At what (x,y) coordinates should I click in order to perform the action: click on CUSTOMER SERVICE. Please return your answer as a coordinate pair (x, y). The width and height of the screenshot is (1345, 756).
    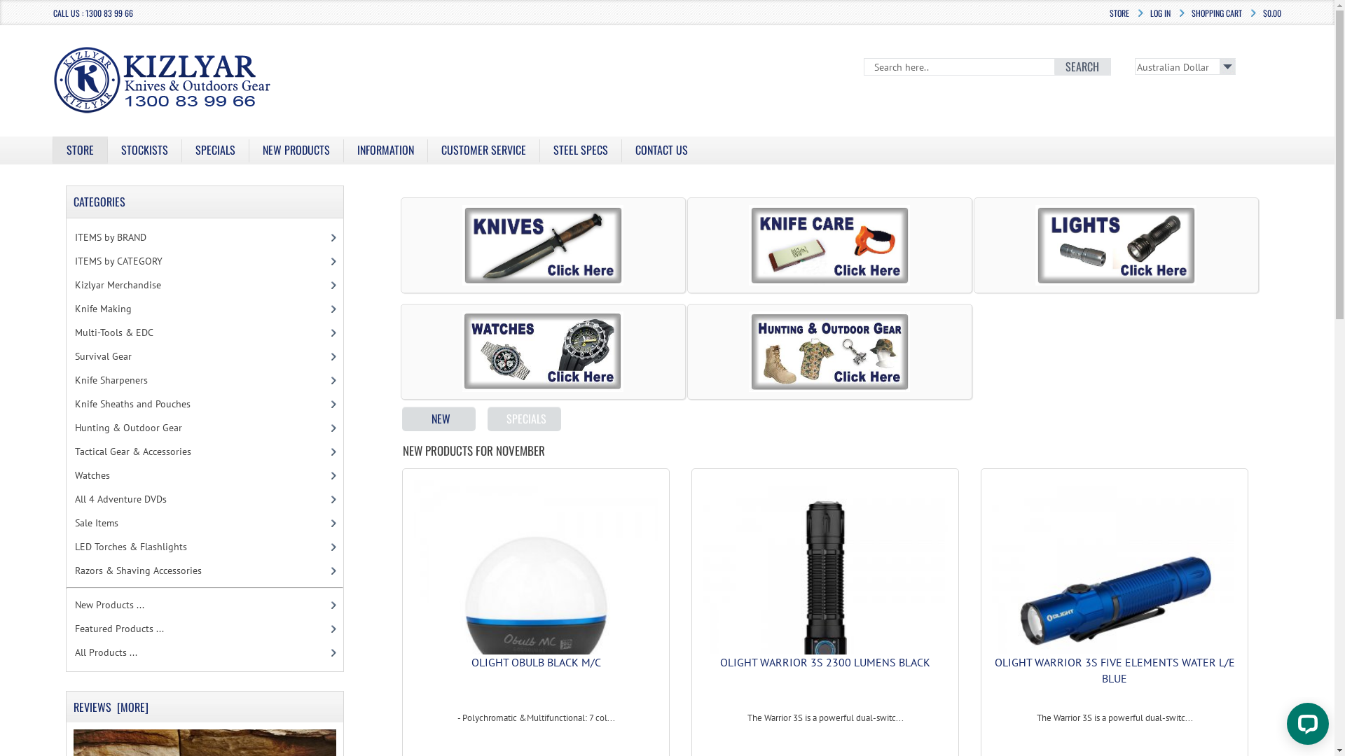
    Looking at the image, I should click on (483, 150).